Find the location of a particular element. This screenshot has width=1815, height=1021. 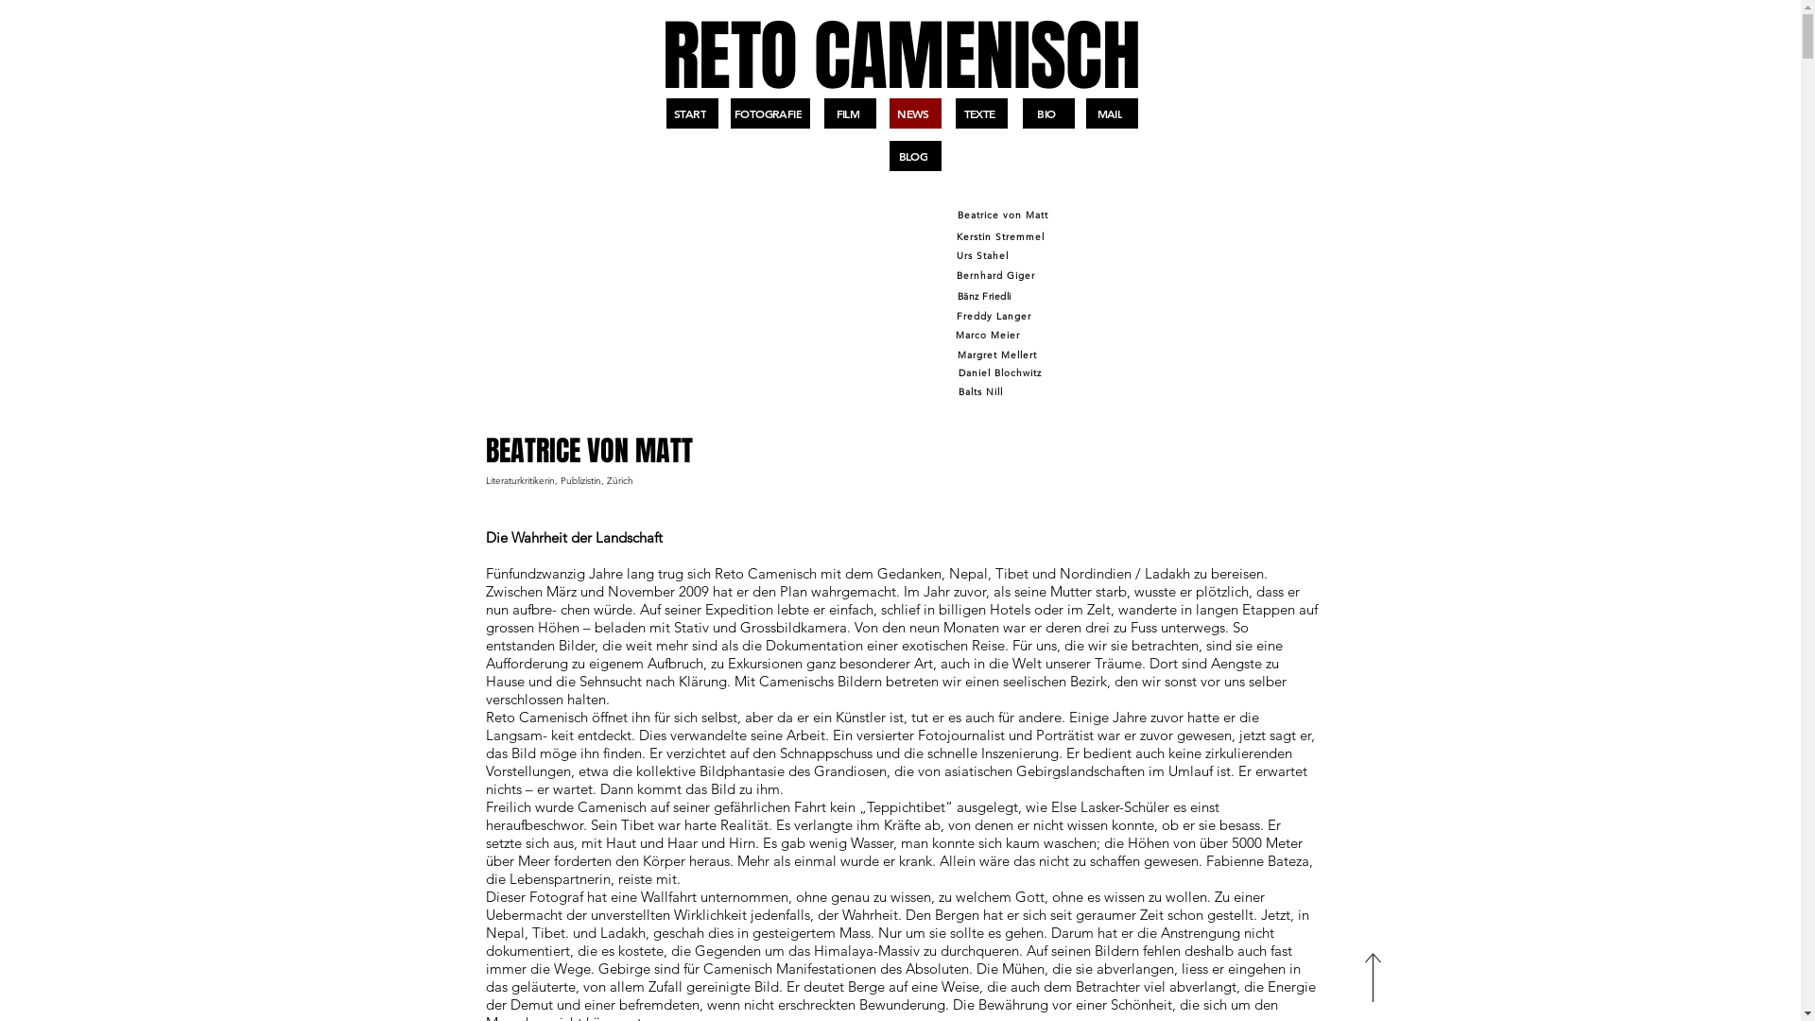

FILM is located at coordinates (851, 113).